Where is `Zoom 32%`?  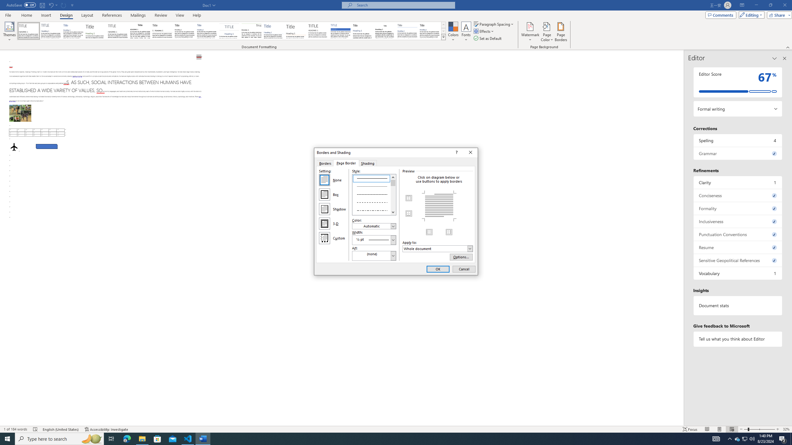 Zoom 32% is located at coordinates (786, 429).